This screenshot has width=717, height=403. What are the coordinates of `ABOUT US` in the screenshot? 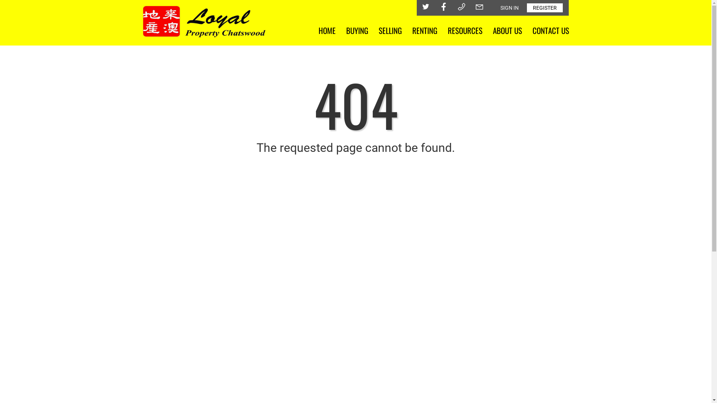 It's located at (508, 31).